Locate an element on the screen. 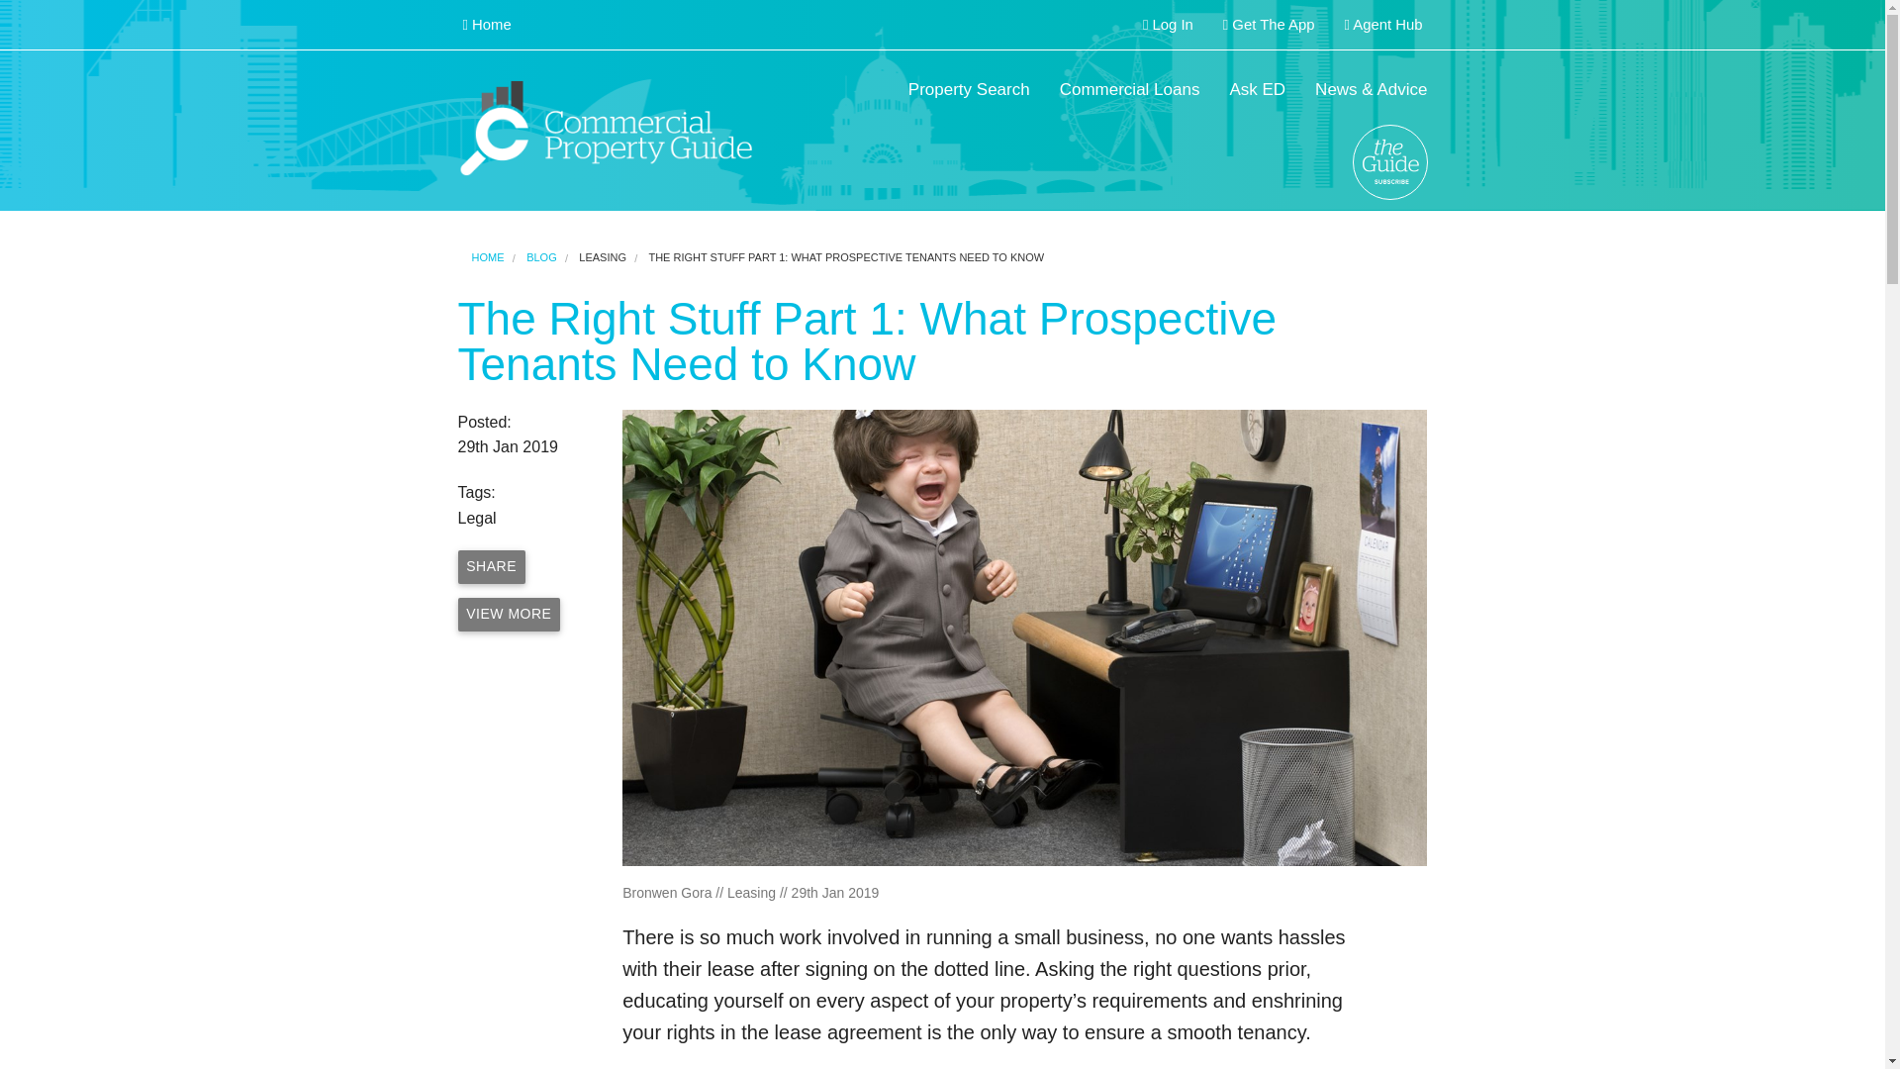 The width and height of the screenshot is (1900, 1069). SHARE is located at coordinates (491, 566).